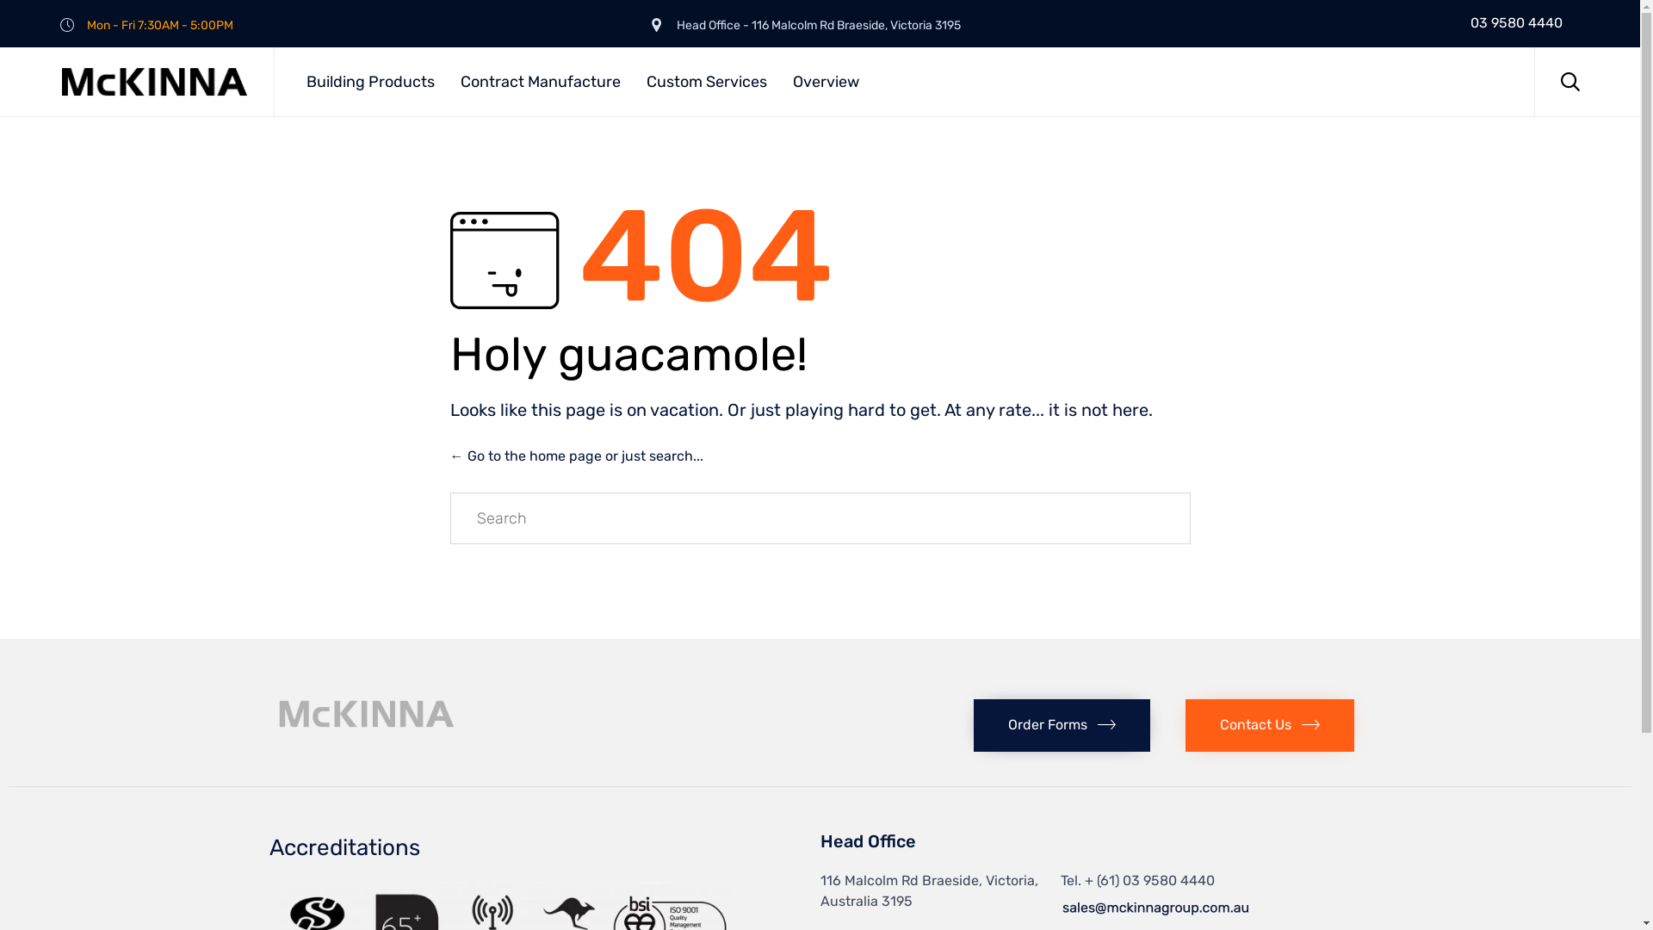 This screenshot has width=1653, height=930. I want to click on Order Forms, so click(1062, 725).